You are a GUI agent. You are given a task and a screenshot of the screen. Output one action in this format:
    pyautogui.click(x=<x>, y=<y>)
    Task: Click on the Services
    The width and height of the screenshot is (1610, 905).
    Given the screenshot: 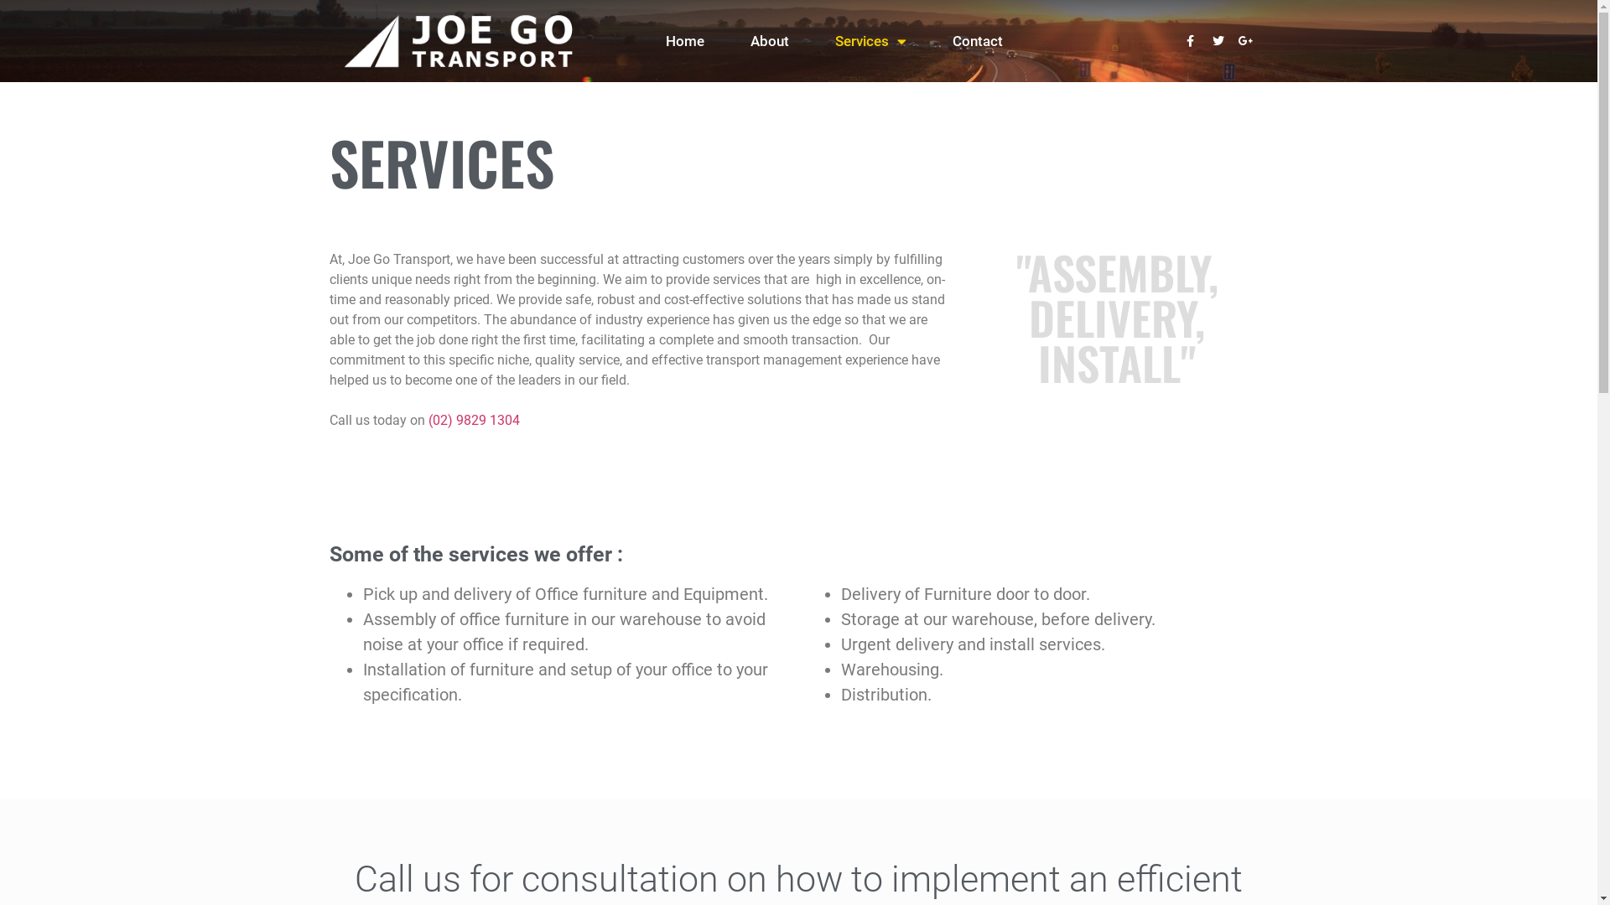 What is the action you would take?
    pyautogui.click(x=870, y=41)
    